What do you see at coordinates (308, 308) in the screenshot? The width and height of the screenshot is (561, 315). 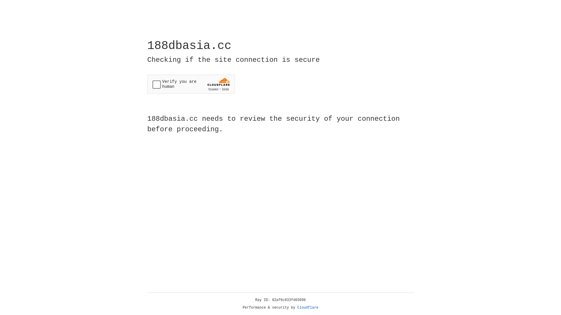 I see `Cloudflare` at bounding box center [308, 308].